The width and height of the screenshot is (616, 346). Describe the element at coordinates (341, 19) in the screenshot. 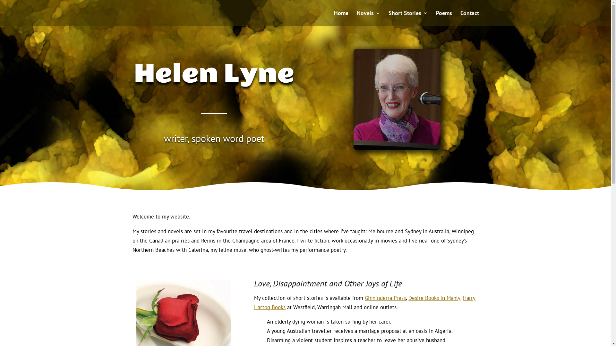

I see `Home` at that location.